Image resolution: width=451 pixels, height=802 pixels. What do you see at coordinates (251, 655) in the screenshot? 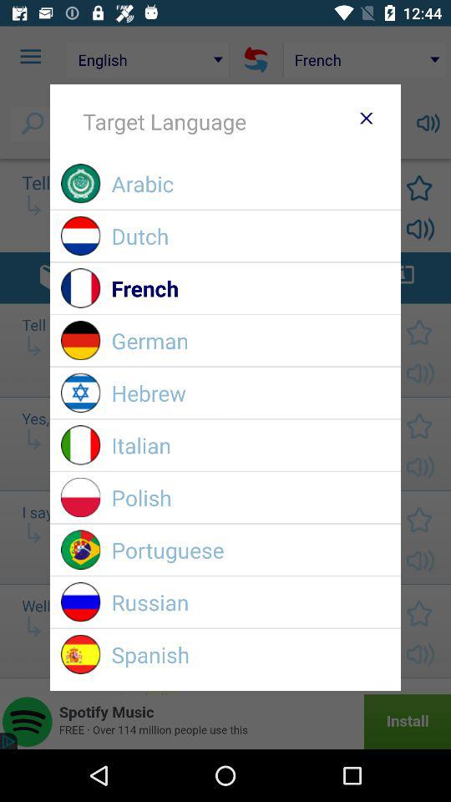
I see `open the spanish` at bounding box center [251, 655].